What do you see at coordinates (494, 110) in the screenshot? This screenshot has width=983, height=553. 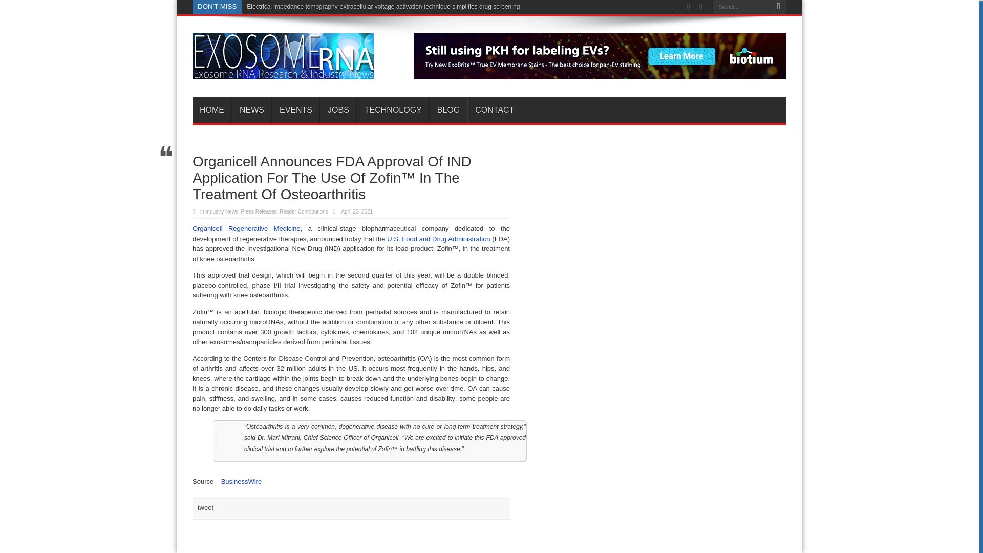 I see `CONTACT` at bounding box center [494, 110].